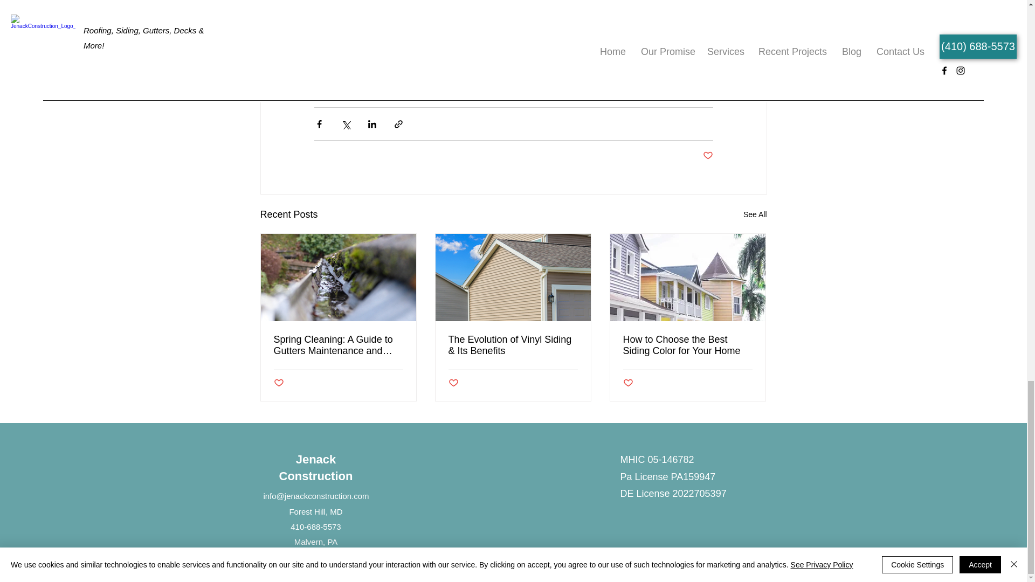 The height and width of the screenshot is (582, 1035). I want to click on Post not marked as liked, so click(453, 383).